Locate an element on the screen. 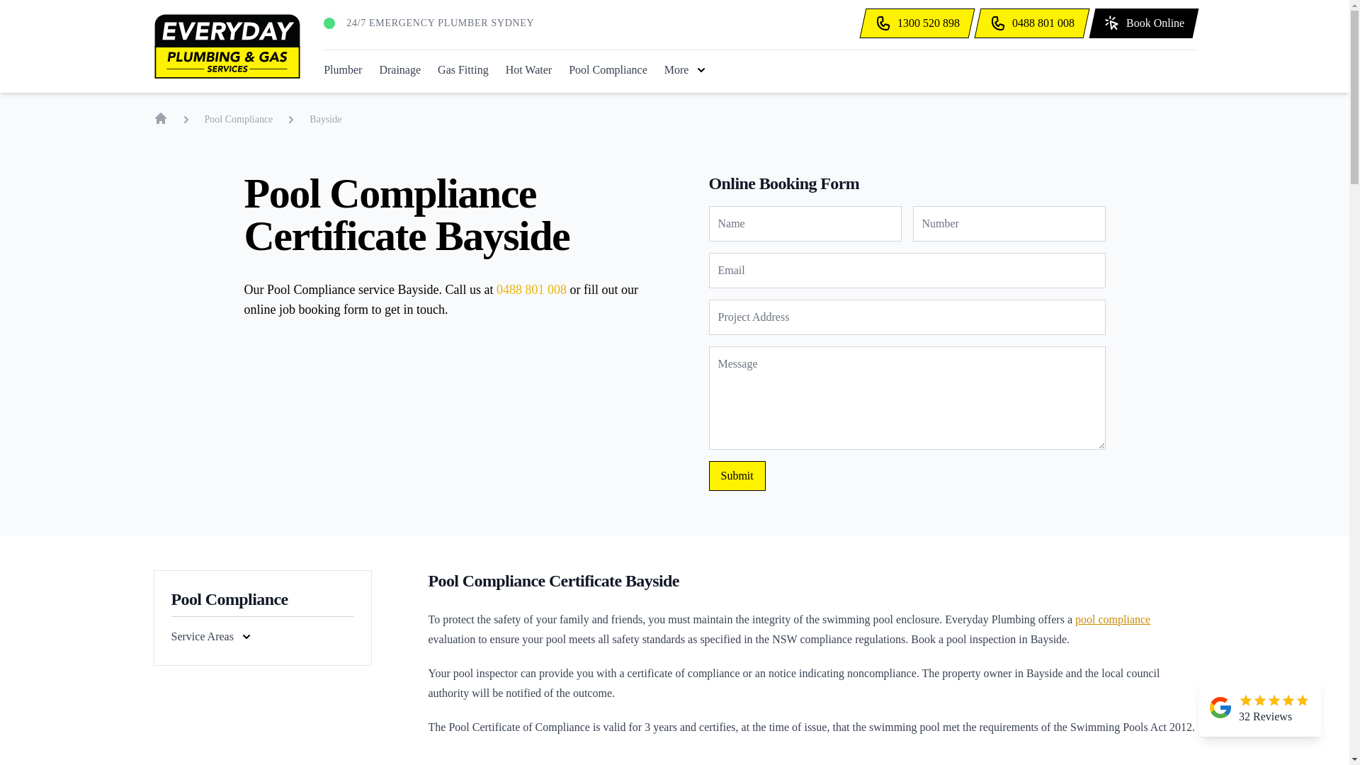 Image resolution: width=1360 pixels, height=765 pixels. Gas Fitting is located at coordinates (463, 70).